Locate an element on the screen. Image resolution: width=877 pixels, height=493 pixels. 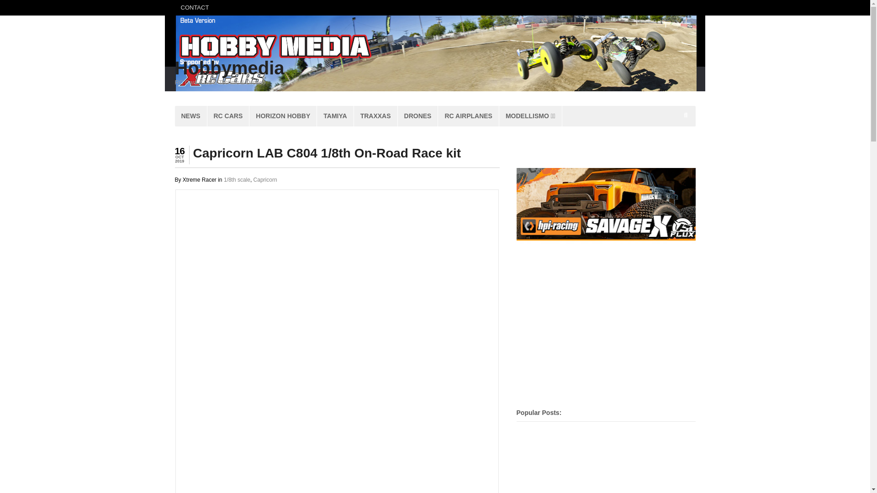
HORIZON HOBBY is located at coordinates (283, 116).